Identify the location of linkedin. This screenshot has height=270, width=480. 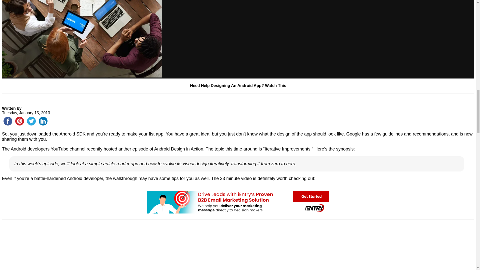
(43, 121).